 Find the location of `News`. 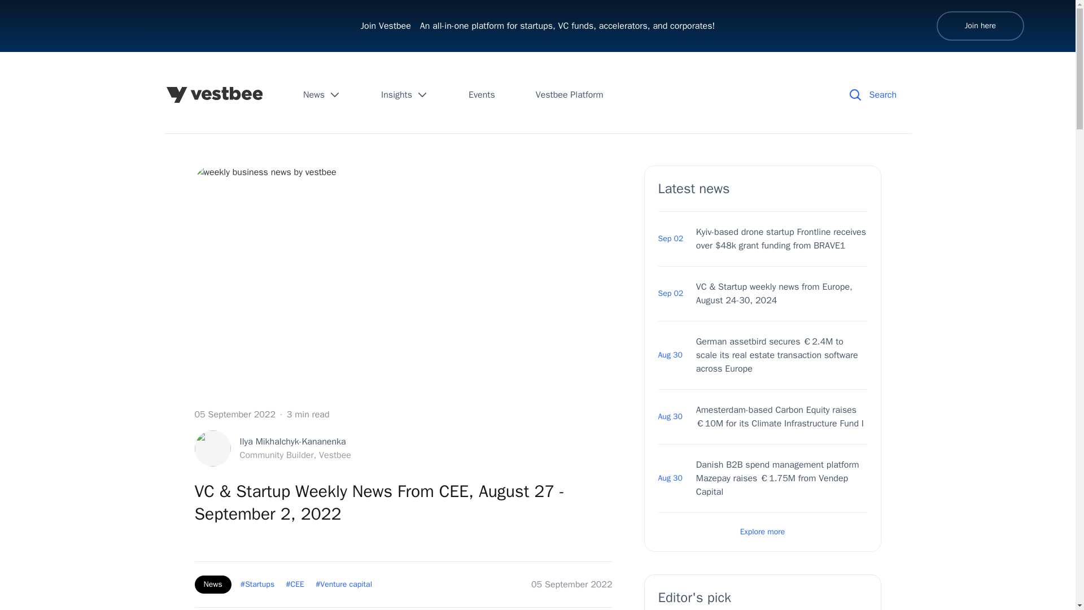

News is located at coordinates (482, 95).